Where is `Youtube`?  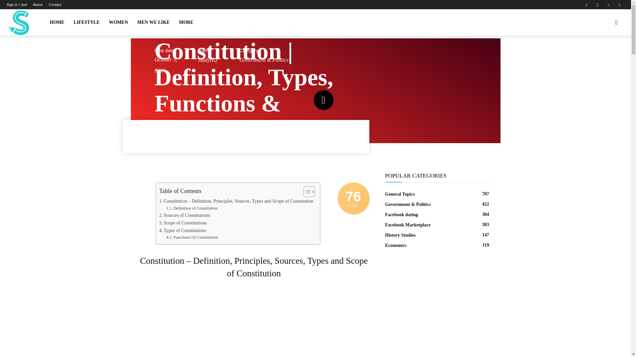 Youtube is located at coordinates (619, 5).